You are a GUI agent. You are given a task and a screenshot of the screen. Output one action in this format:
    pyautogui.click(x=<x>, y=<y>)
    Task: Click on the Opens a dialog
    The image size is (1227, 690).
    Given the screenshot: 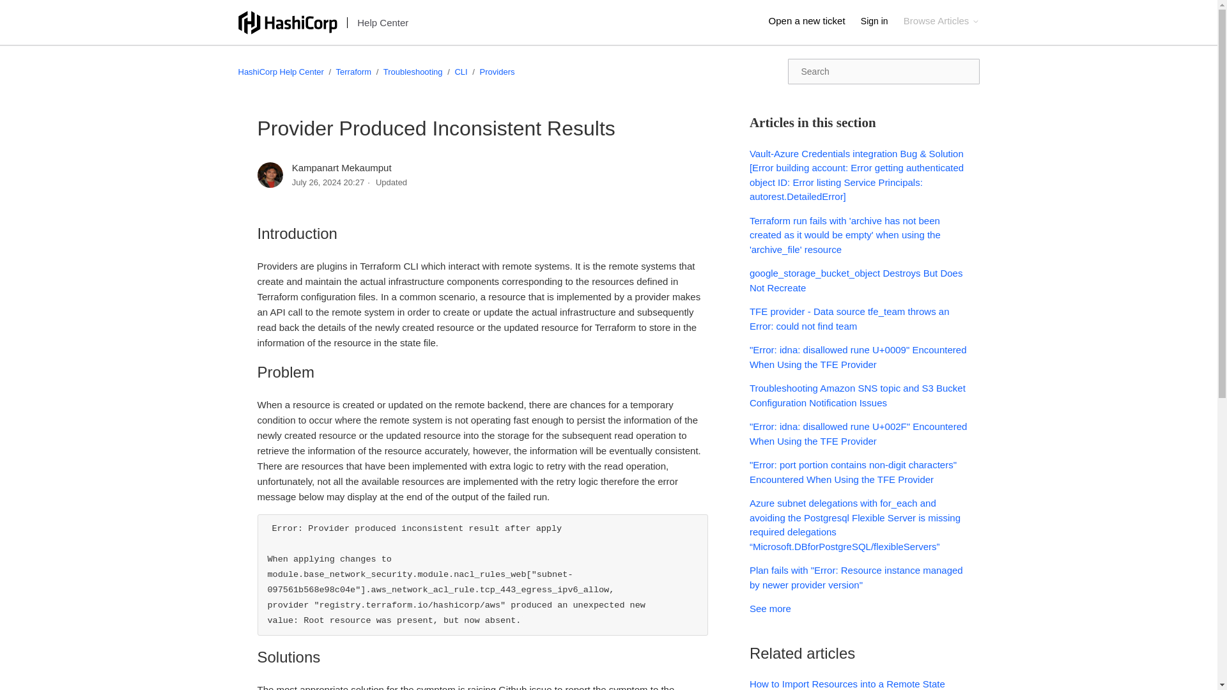 What is the action you would take?
    pyautogui.click(x=881, y=21)
    